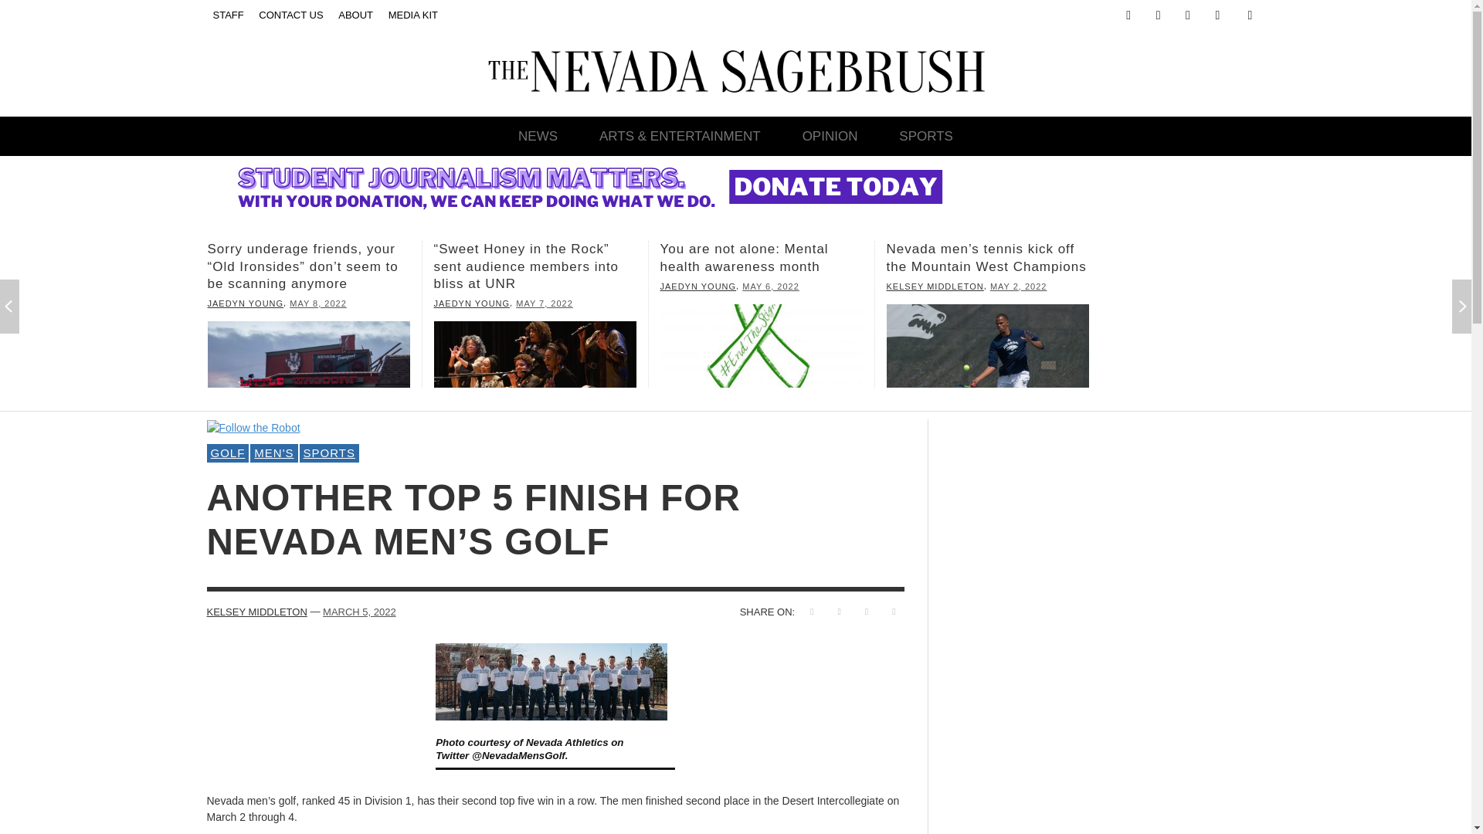 Image resolution: width=1483 pixels, height=834 pixels. What do you see at coordinates (412, 15) in the screenshot?
I see `MEDIA KIT` at bounding box center [412, 15].